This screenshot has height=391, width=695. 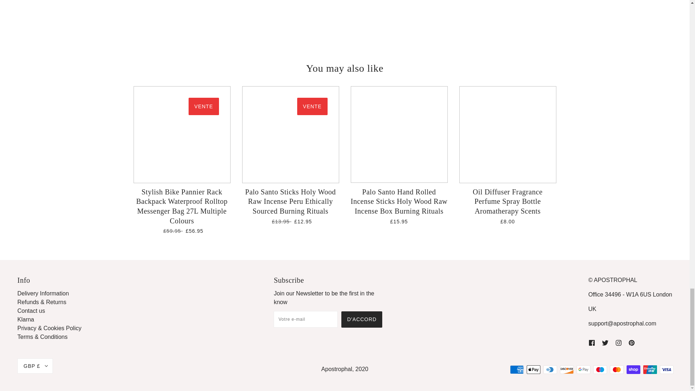 What do you see at coordinates (43, 293) in the screenshot?
I see `Delivery Information` at bounding box center [43, 293].